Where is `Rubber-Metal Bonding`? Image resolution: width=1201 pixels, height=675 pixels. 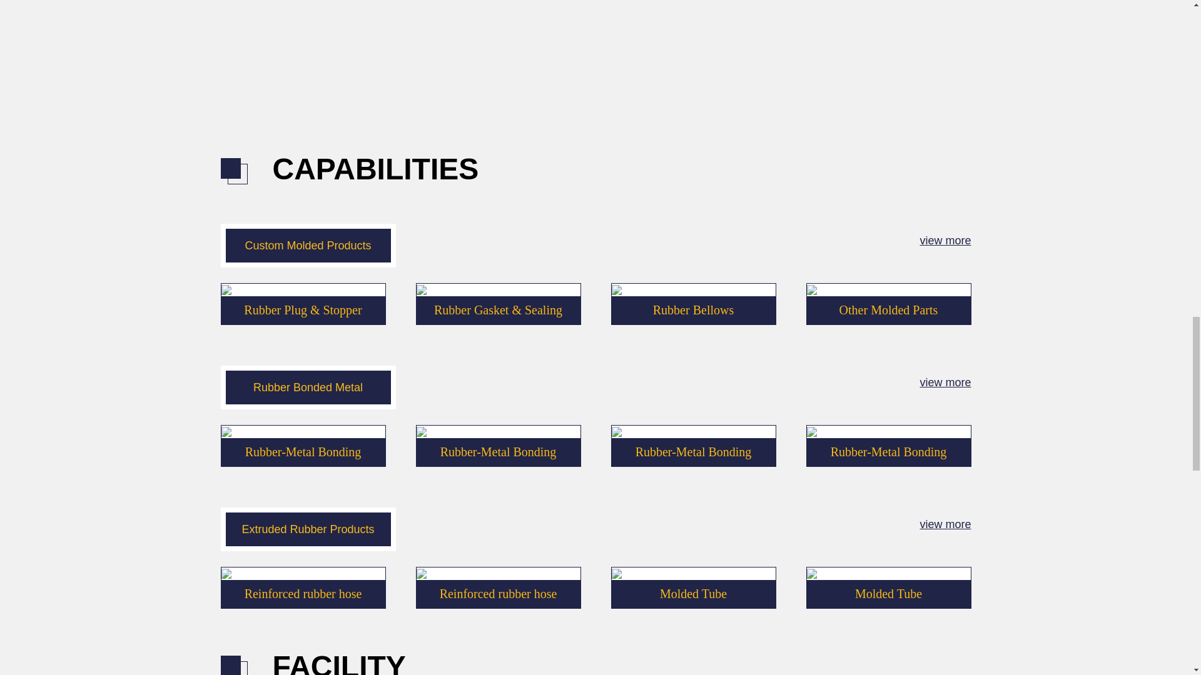 Rubber-Metal Bonding is located at coordinates (498, 452).